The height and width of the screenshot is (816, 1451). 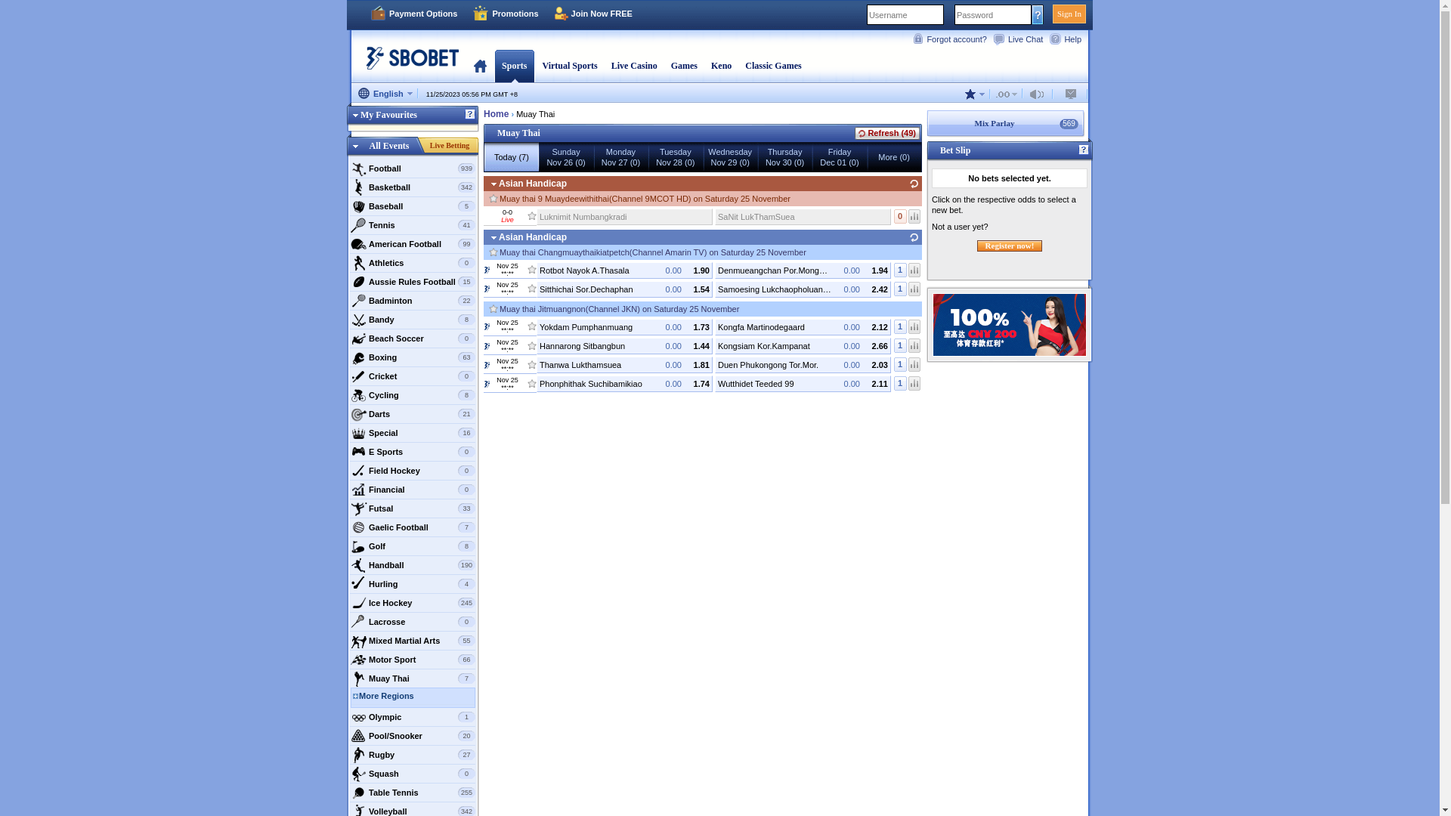 I want to click on Sports, so click(x=514, y=66).